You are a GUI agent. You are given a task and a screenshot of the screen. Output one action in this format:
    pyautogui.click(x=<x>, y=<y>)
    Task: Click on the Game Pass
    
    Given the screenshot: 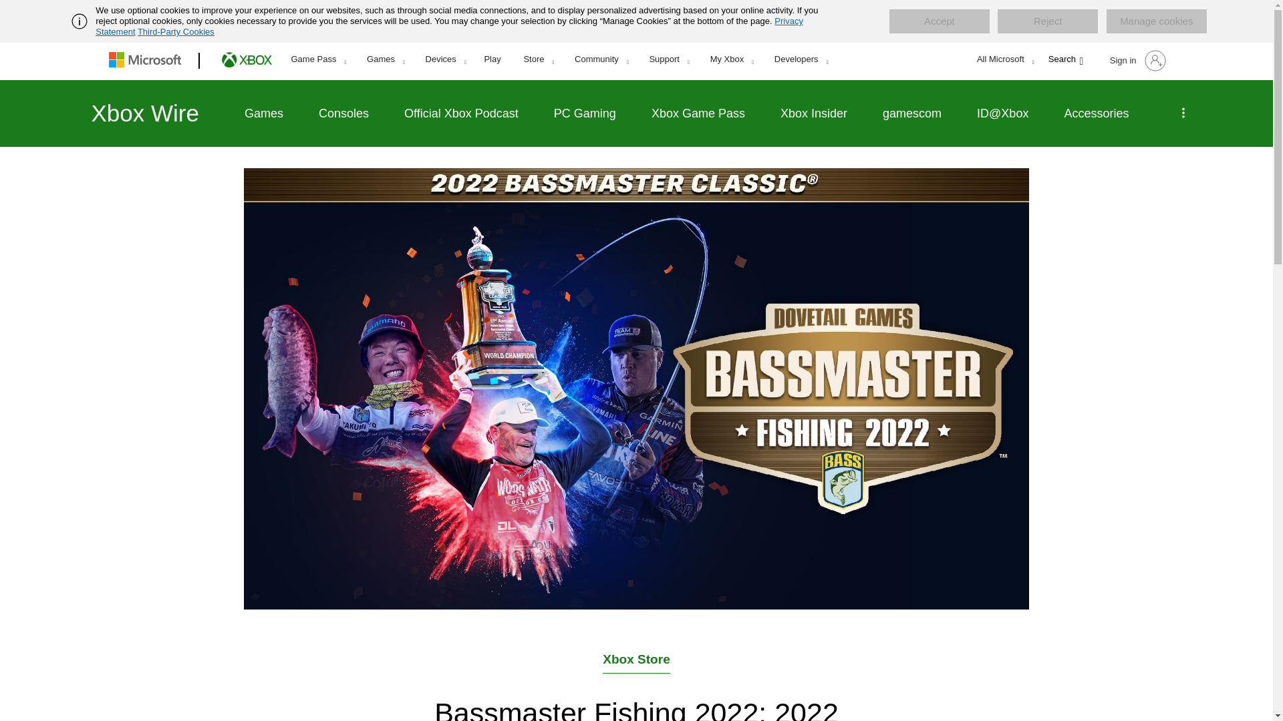 What is the action you would take?
    pyautogui.click(x=318, y=59)
    